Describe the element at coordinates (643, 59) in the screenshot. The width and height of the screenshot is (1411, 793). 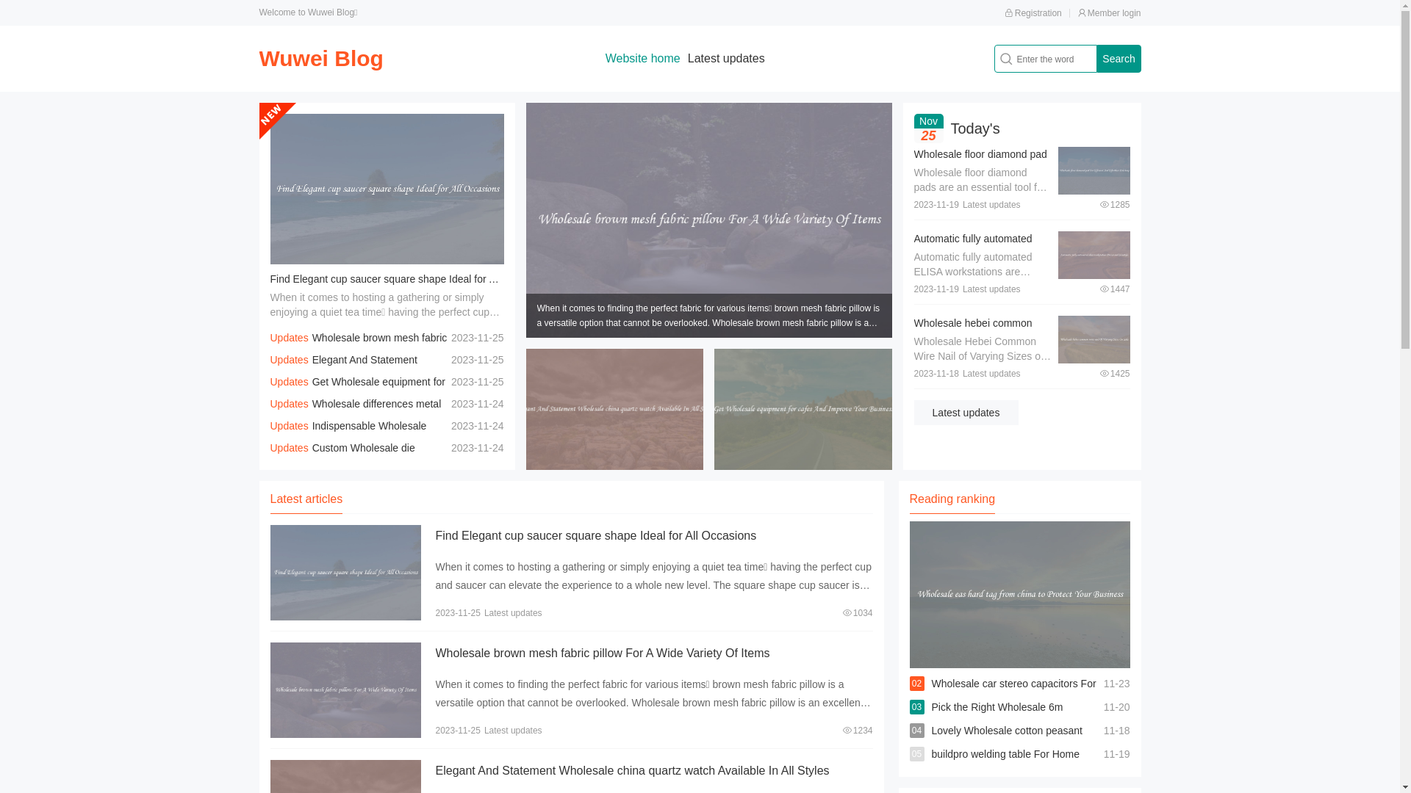
I see `Website home` at that location.